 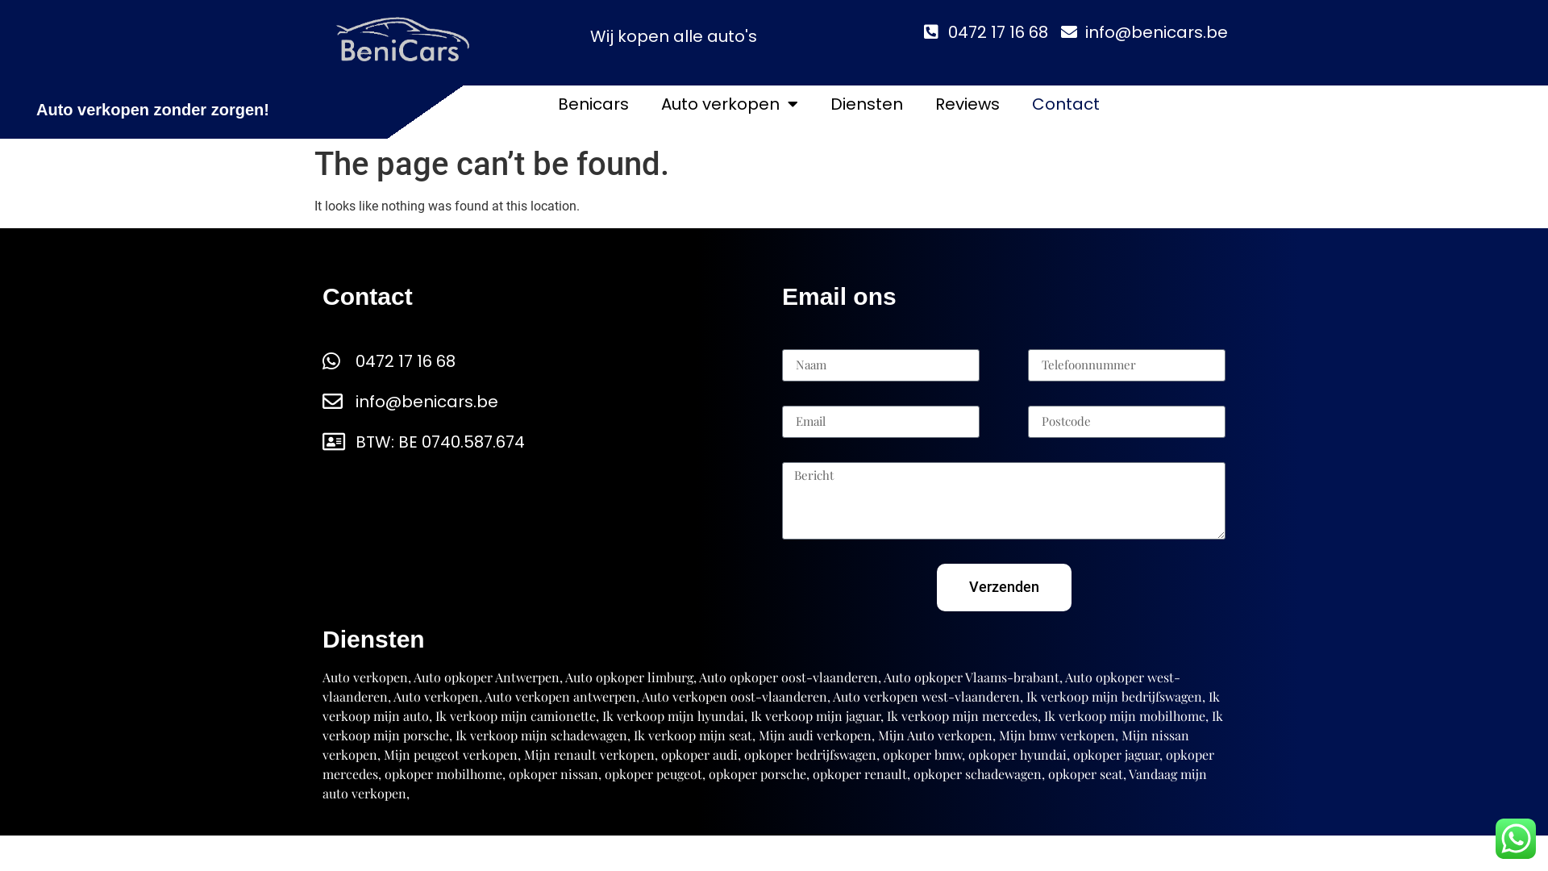 I want to click on Verzenden, so click(x=1005, y=587).